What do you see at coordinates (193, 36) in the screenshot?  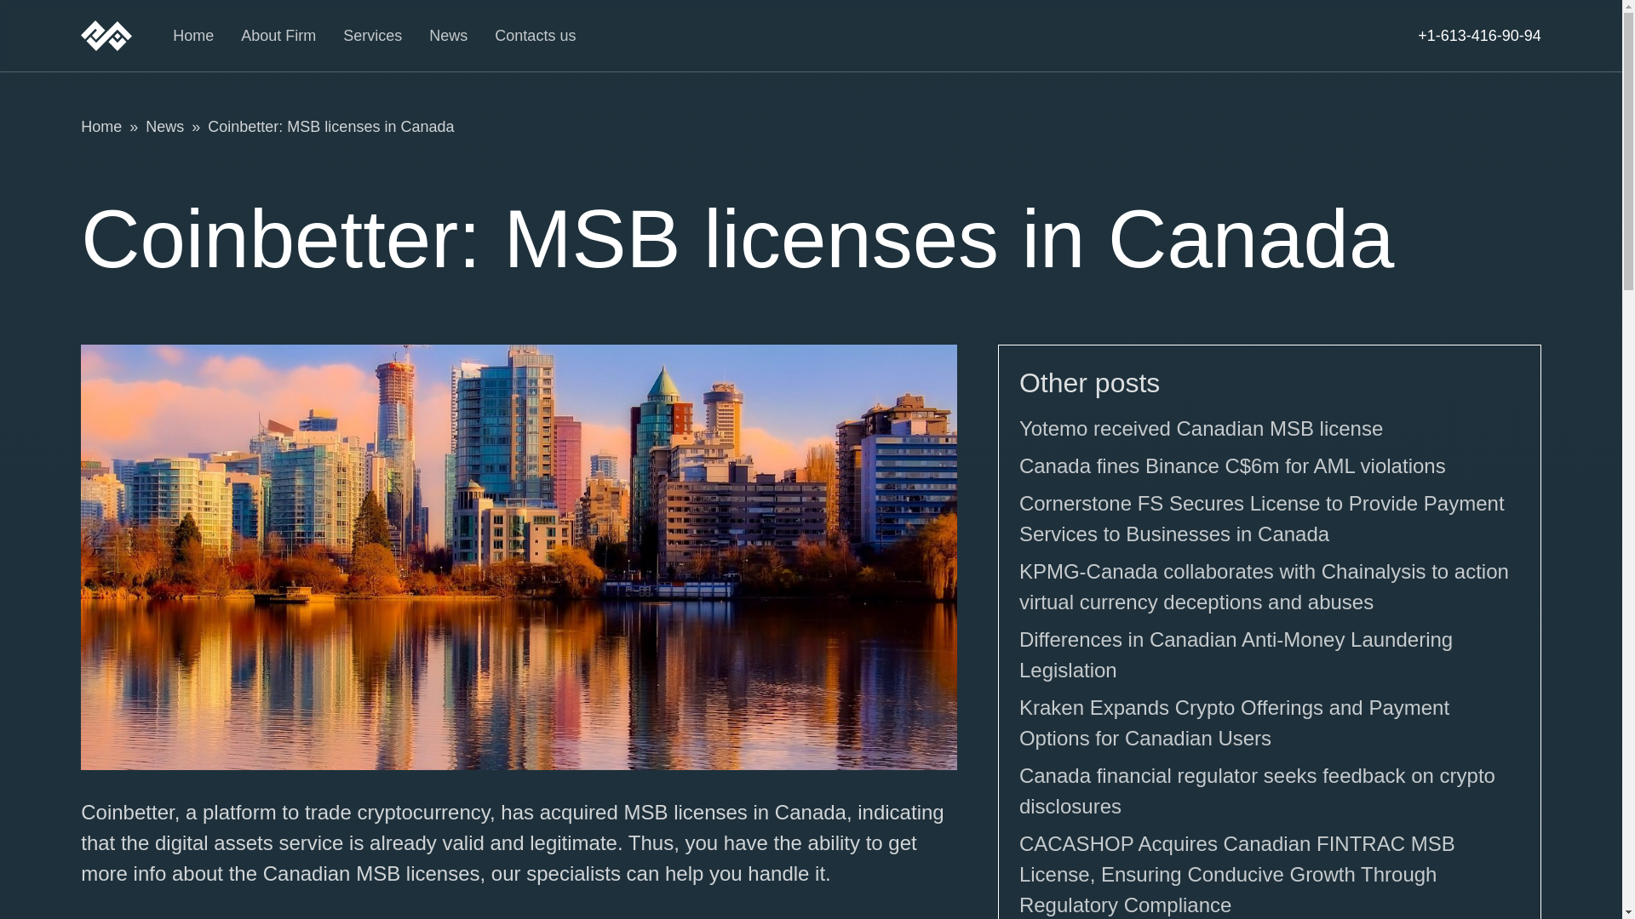 I see `Home` at bounding box center [193, 36].